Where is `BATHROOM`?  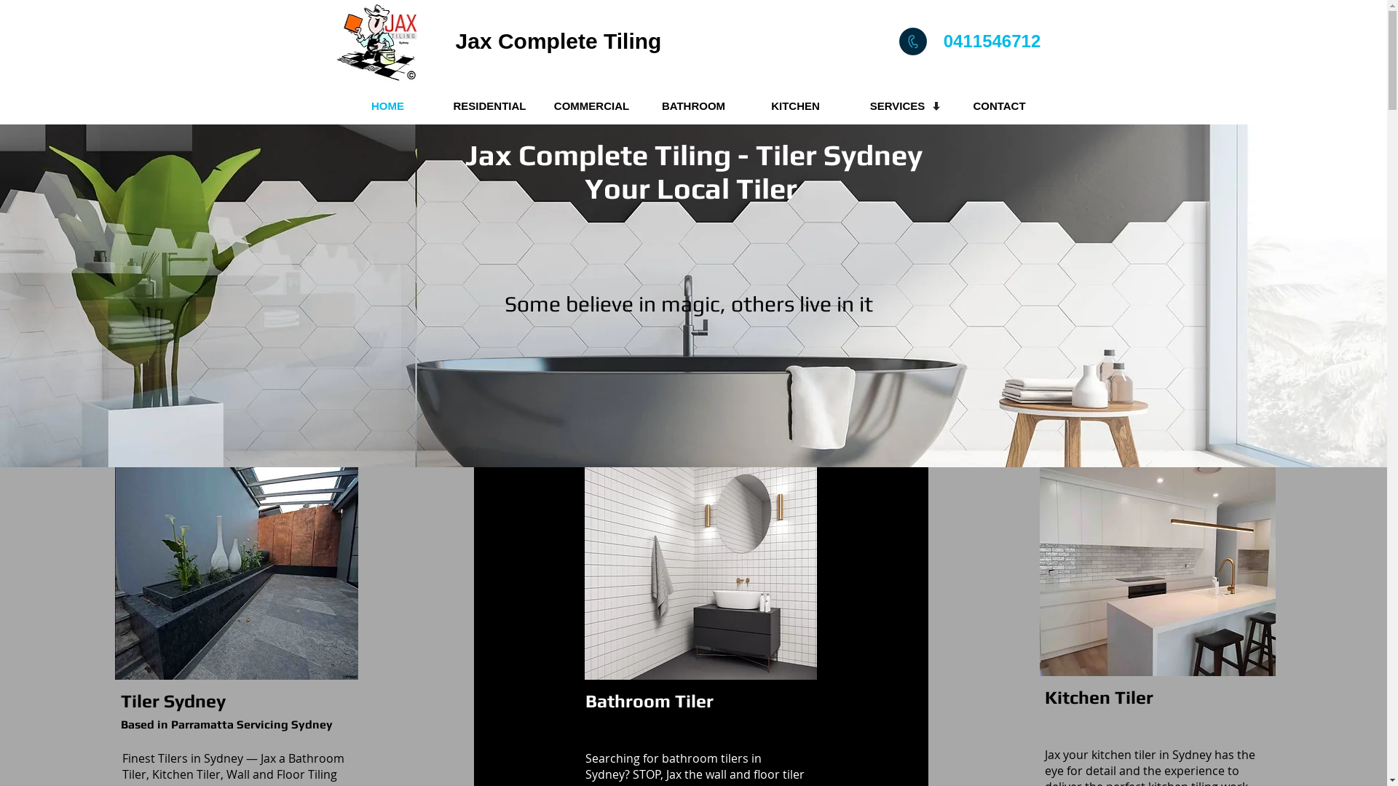
BATHROOM is located at coordinates (693, 106).